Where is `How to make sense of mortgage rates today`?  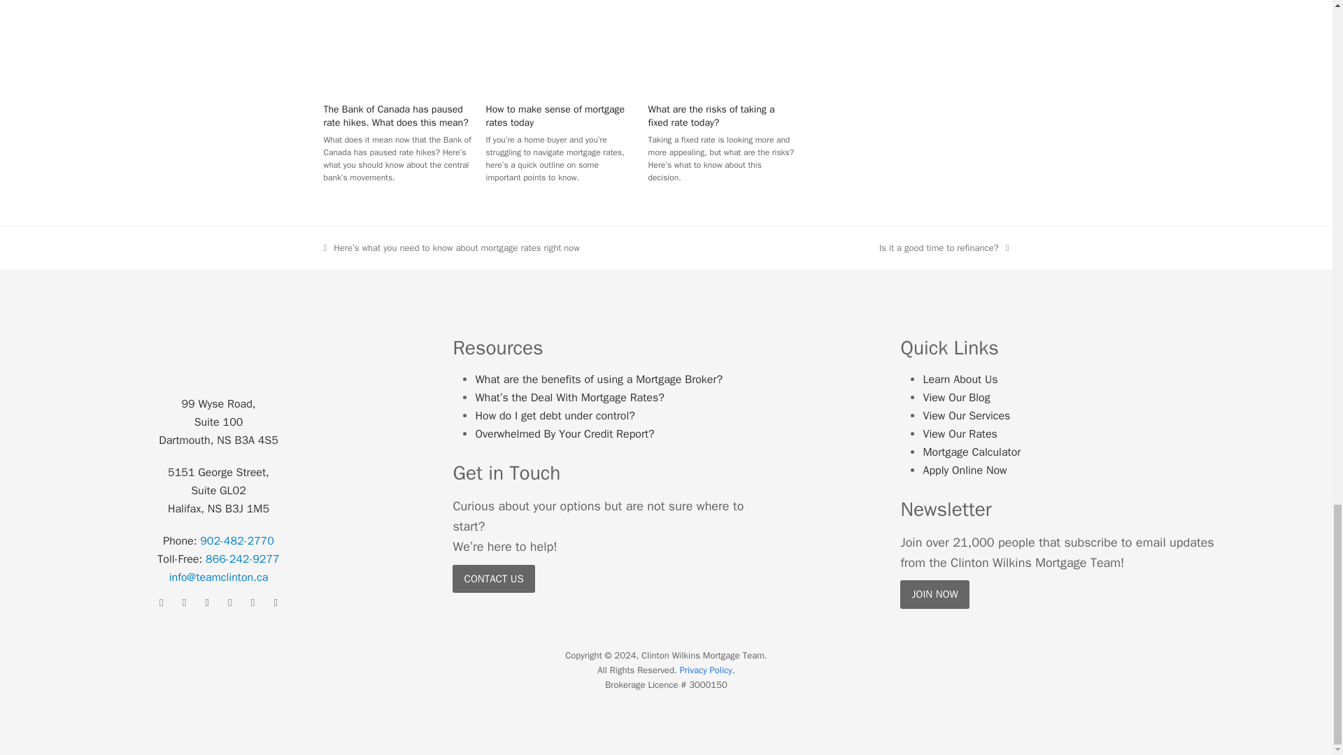
How to make sense of mortgage rates today is located at coordinates (560, 42).